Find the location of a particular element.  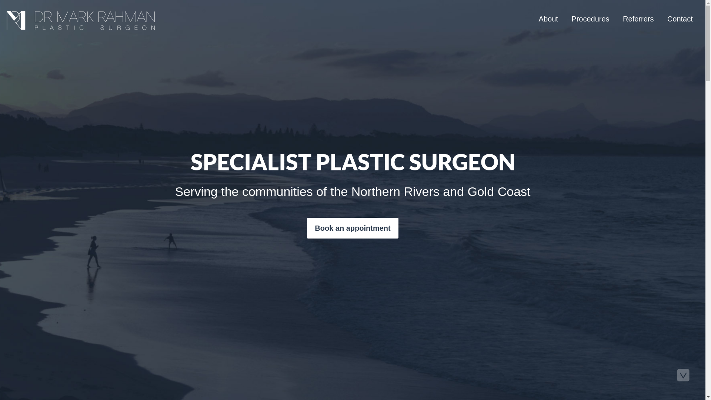

Procedures is located at coordinates (590, 19).